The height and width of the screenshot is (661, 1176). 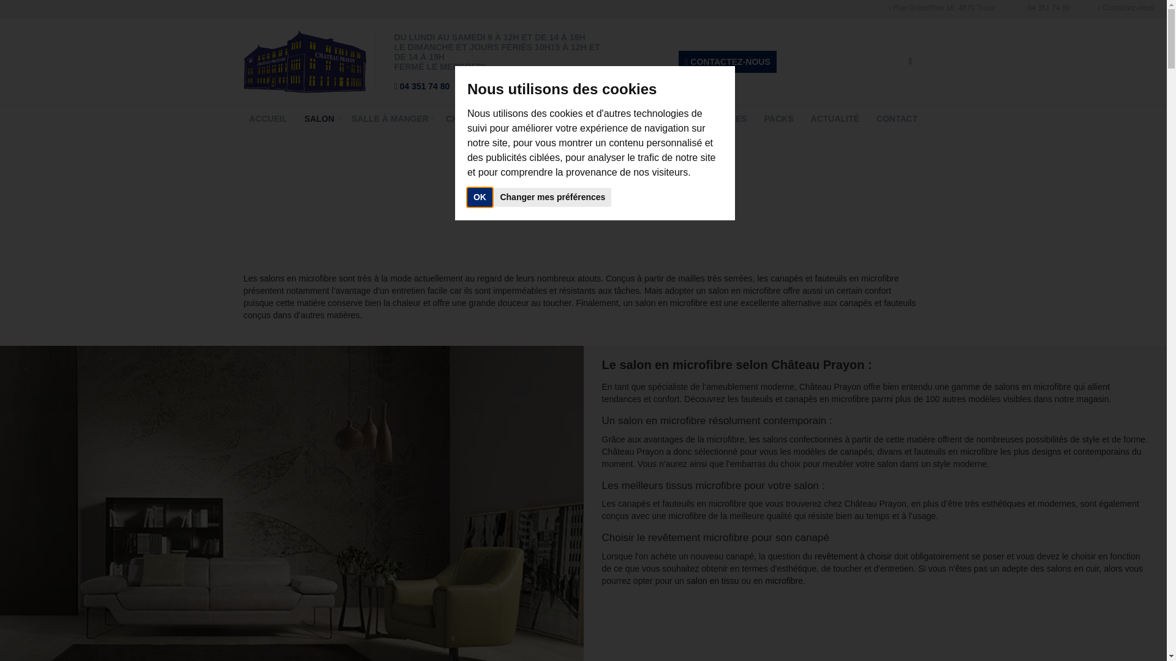 What do you see at coordinates (423, 86) in the screenshot?
I see `04 351 74 80` at bounding box center [423, 86].